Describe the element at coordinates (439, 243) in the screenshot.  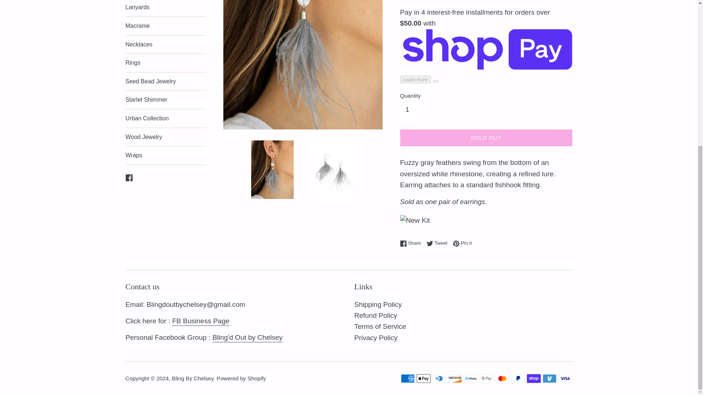
I see `Tweet on Twitter` at that location.